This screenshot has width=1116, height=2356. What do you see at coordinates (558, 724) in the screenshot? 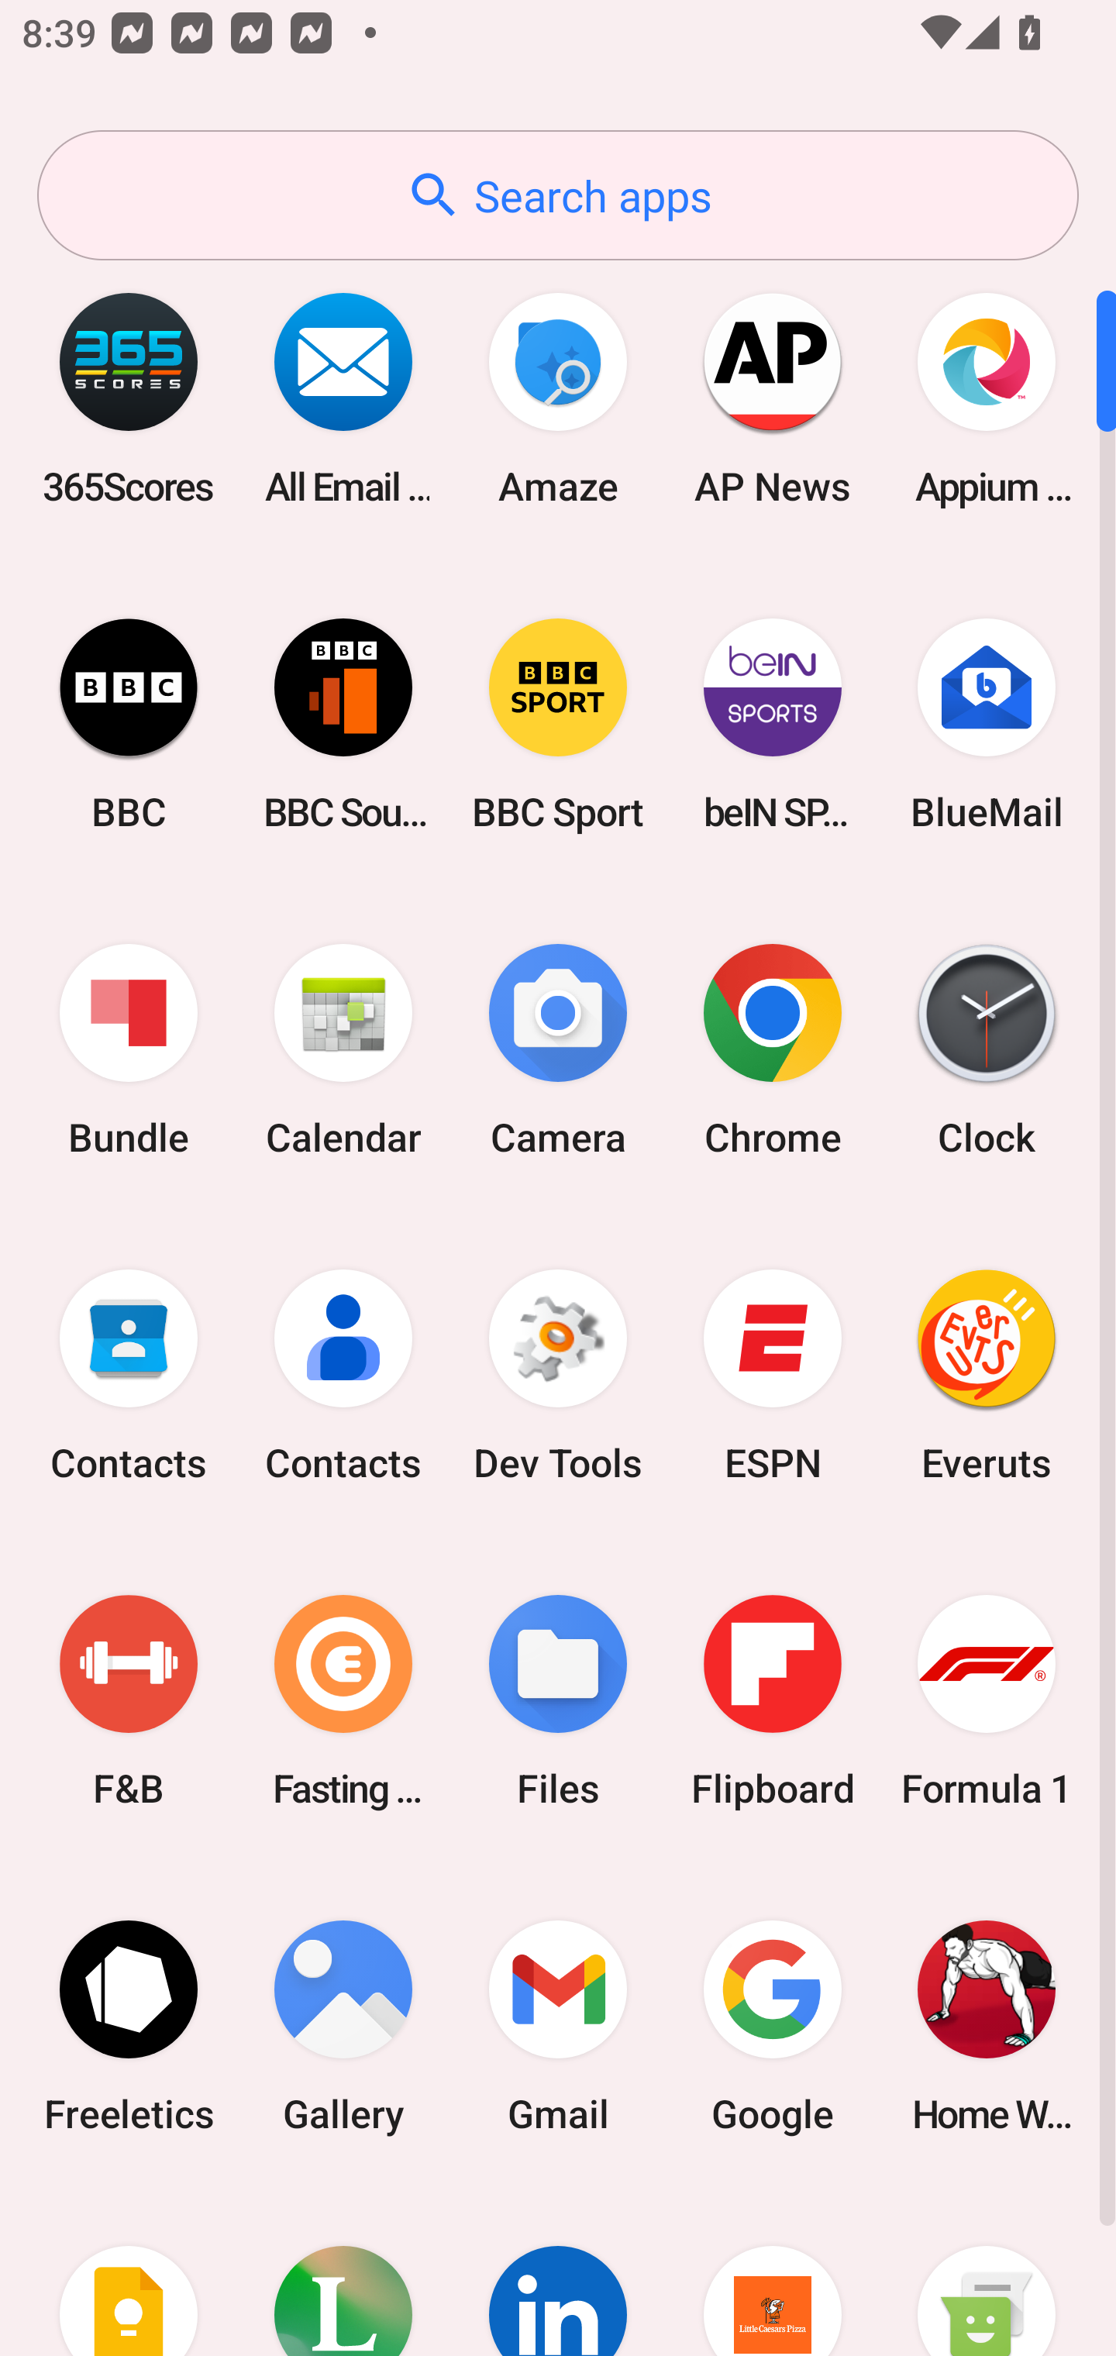
I see `BBC Sport` at bounding box center [558, 724].